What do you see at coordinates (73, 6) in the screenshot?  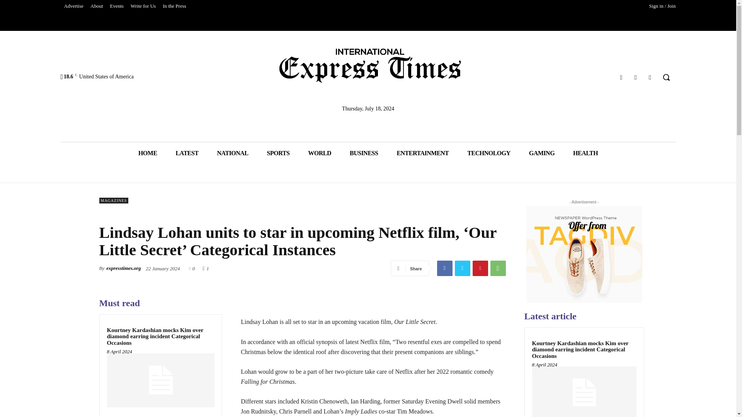 I see `Advertise` at bounding box center [73, 6].